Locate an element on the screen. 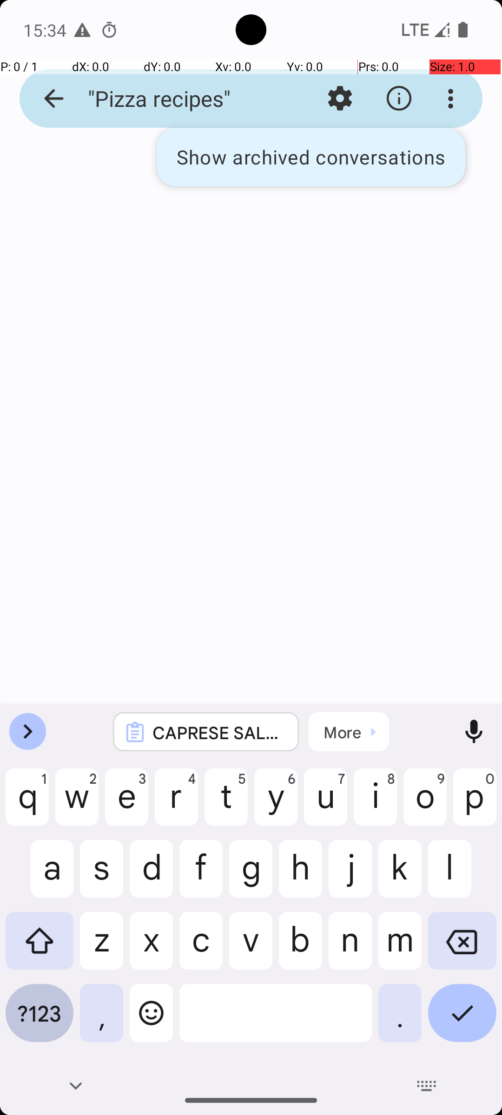 This screenshot has height=1115, width=502. Show archived conversations is located at coordinates (311, 157).